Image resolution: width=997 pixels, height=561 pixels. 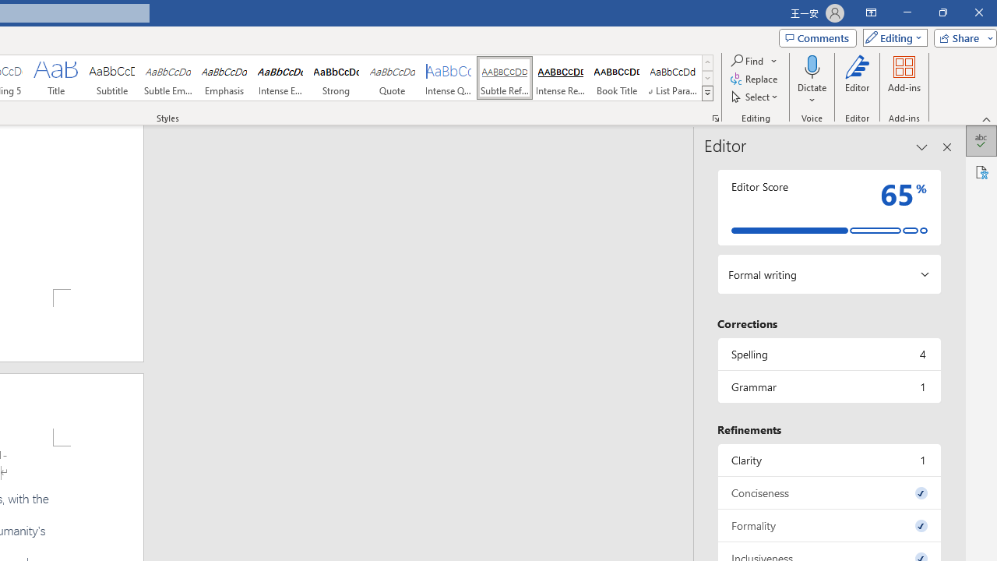 I want to click on Editor Score 65%, so click(x=829, y=207).